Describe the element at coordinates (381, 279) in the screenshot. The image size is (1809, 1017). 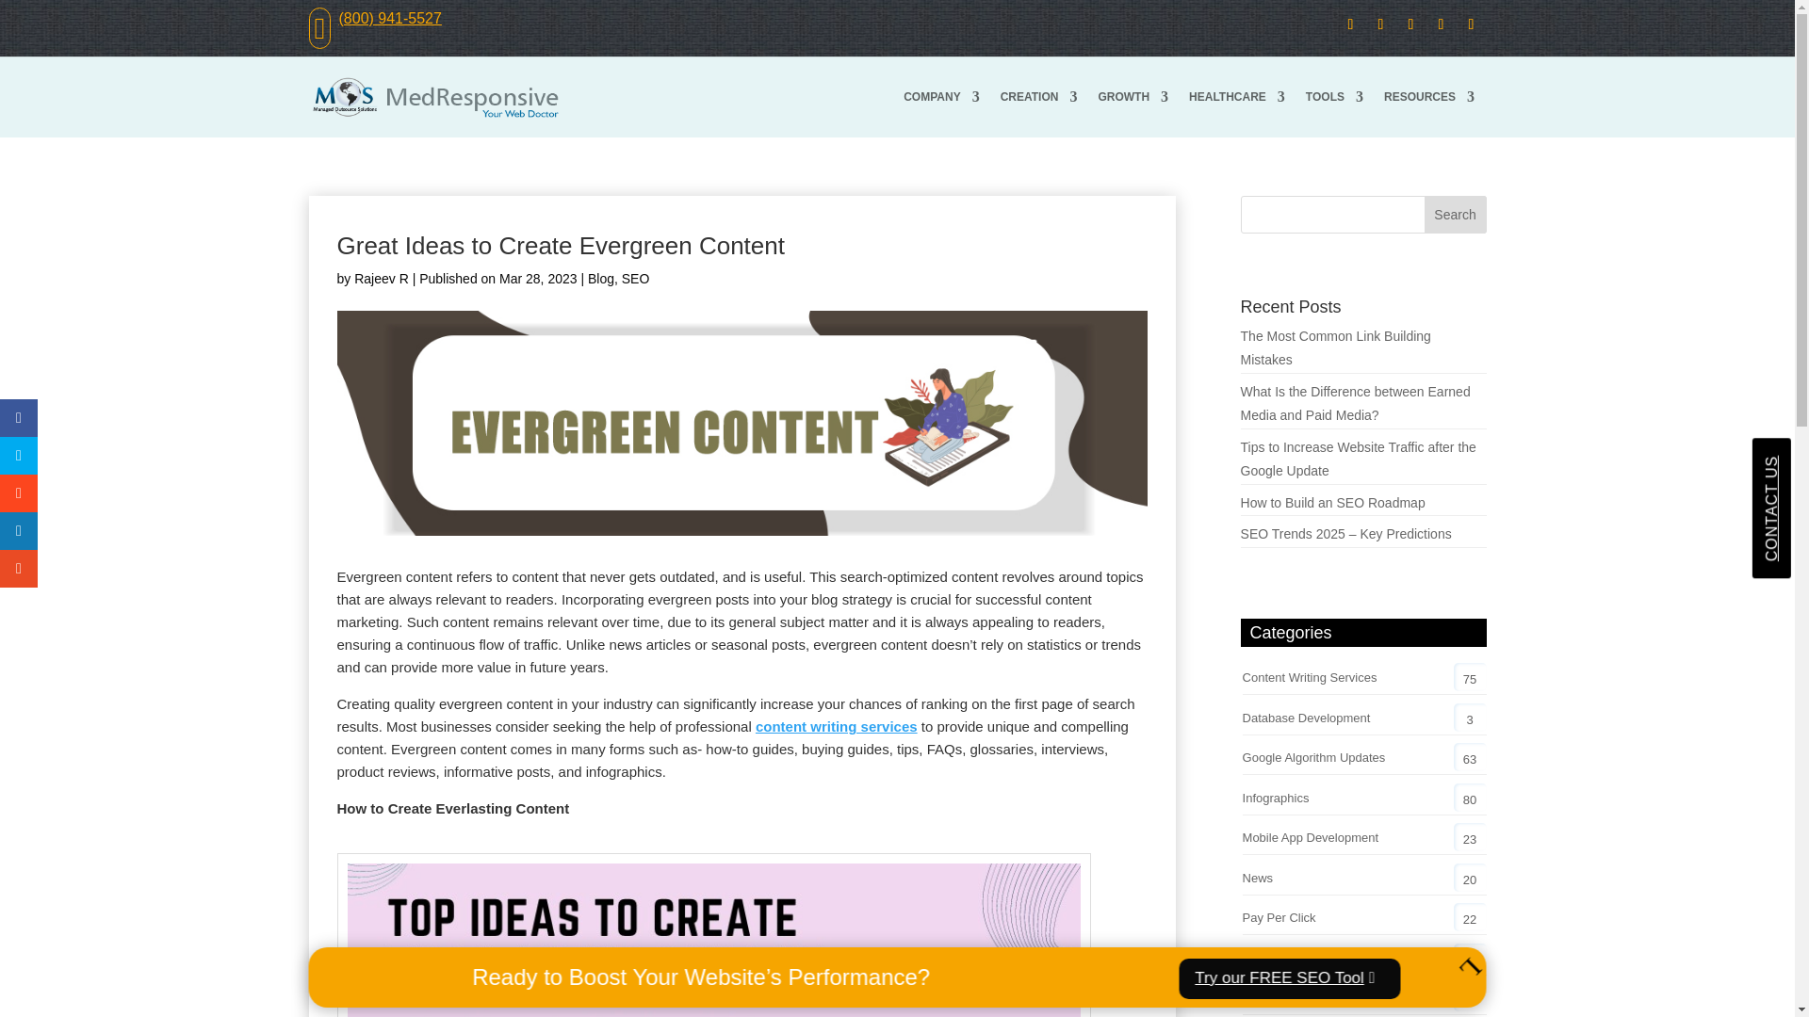
I see `Posts by Rajeev R` at that location.